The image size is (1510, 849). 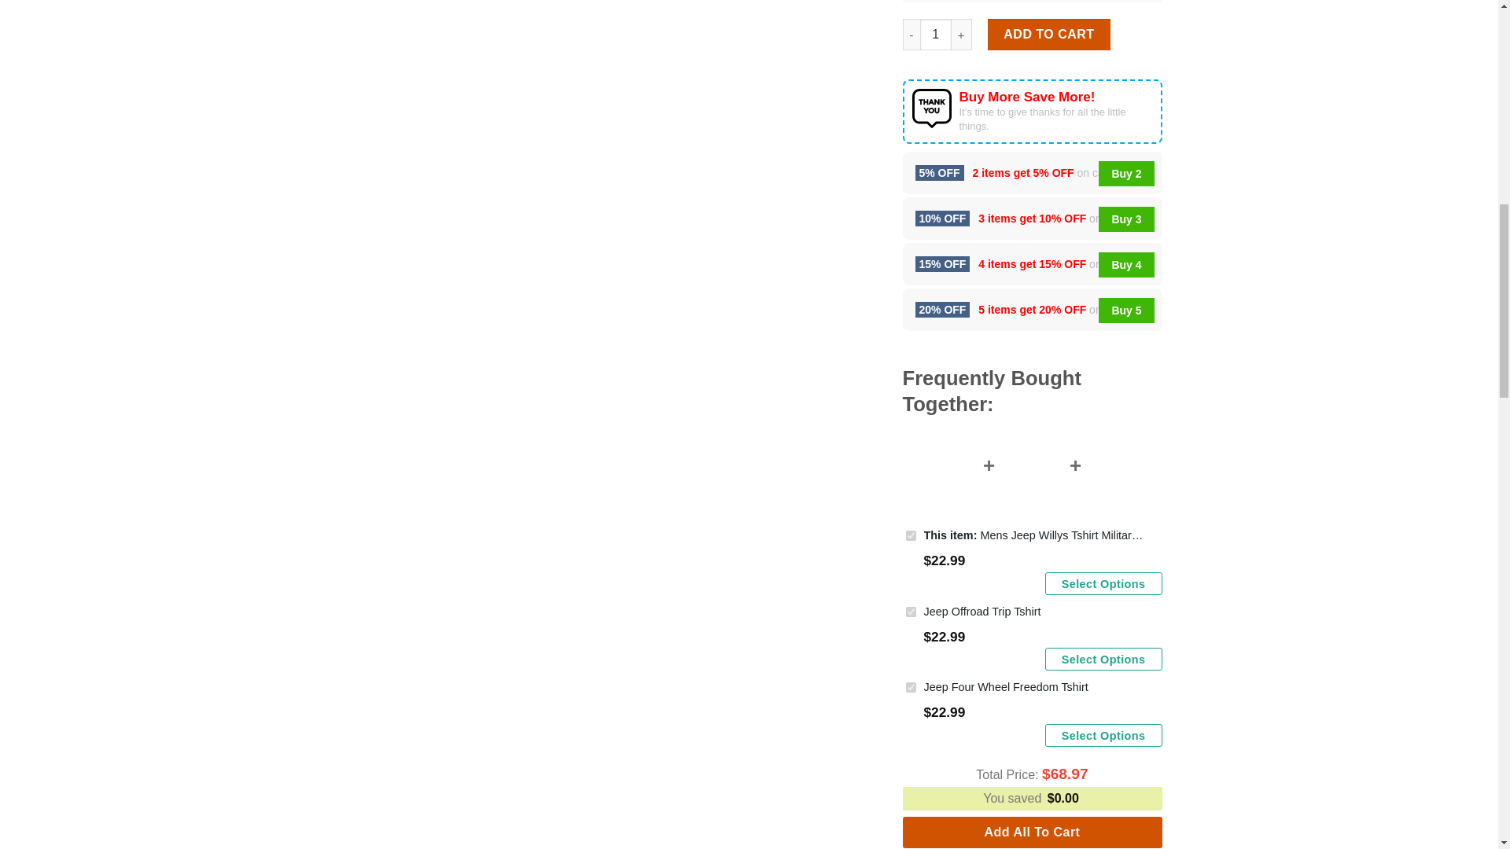 I want to click on 21026, so click(x=911, y=535).